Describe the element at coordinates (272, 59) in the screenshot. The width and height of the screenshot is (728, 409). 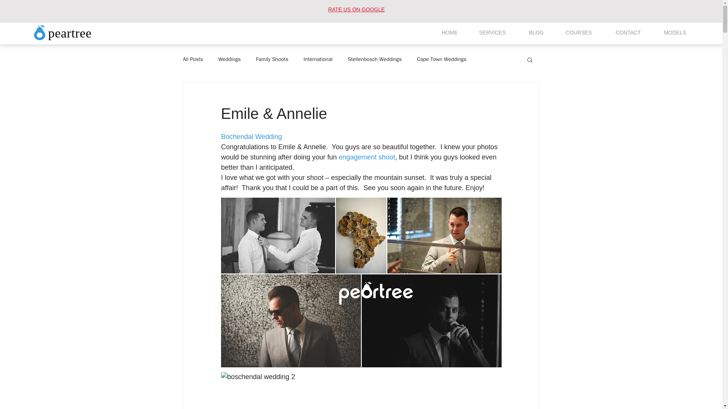
I see `Family Shoots` at that location.